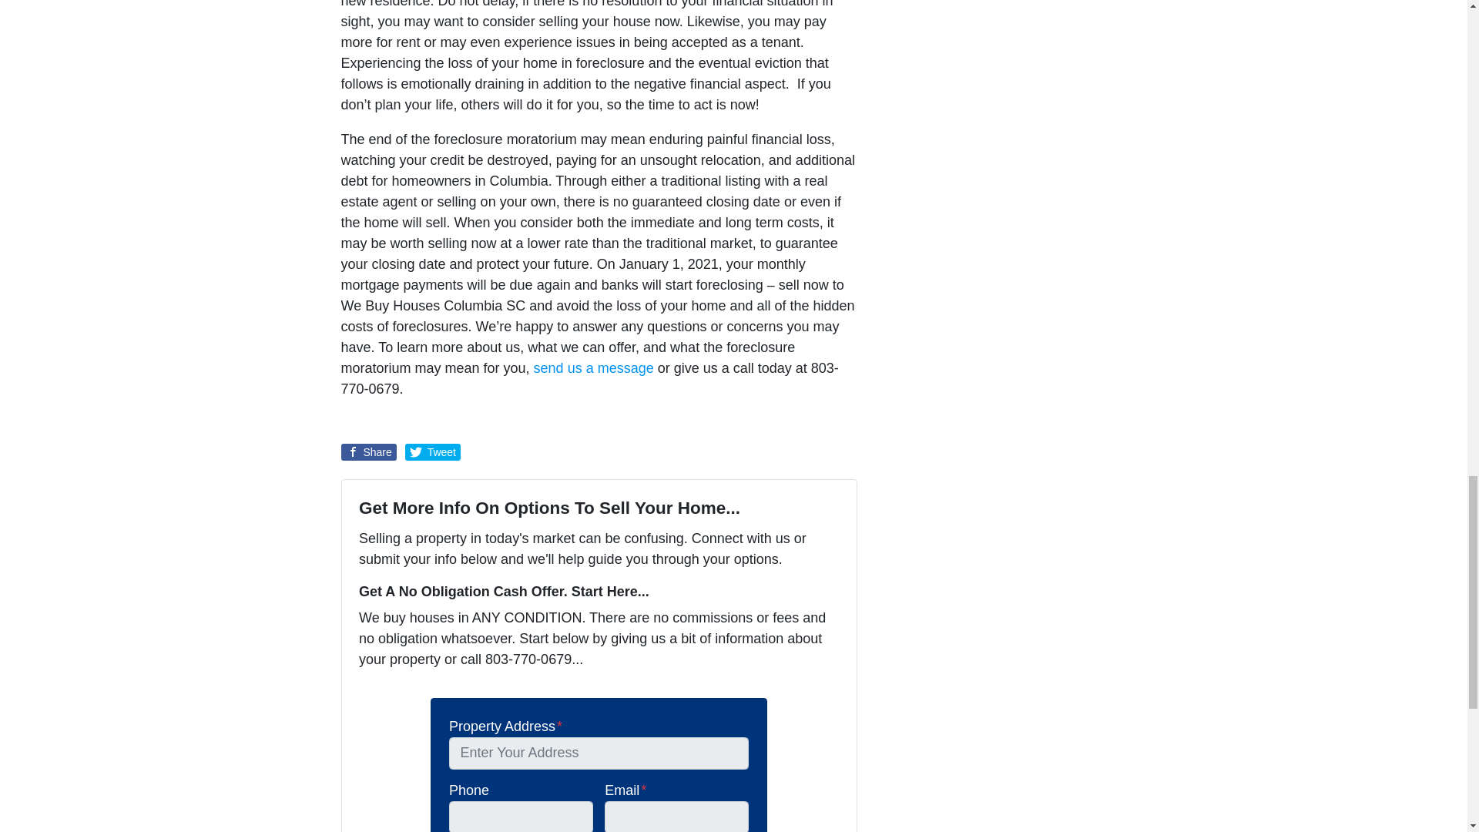 The width and height of the screenshot is (1479, 832). What do you see at coordinates (433, 451) in the screenshot?
I see `Tweet` at bounding box center [433, 451].